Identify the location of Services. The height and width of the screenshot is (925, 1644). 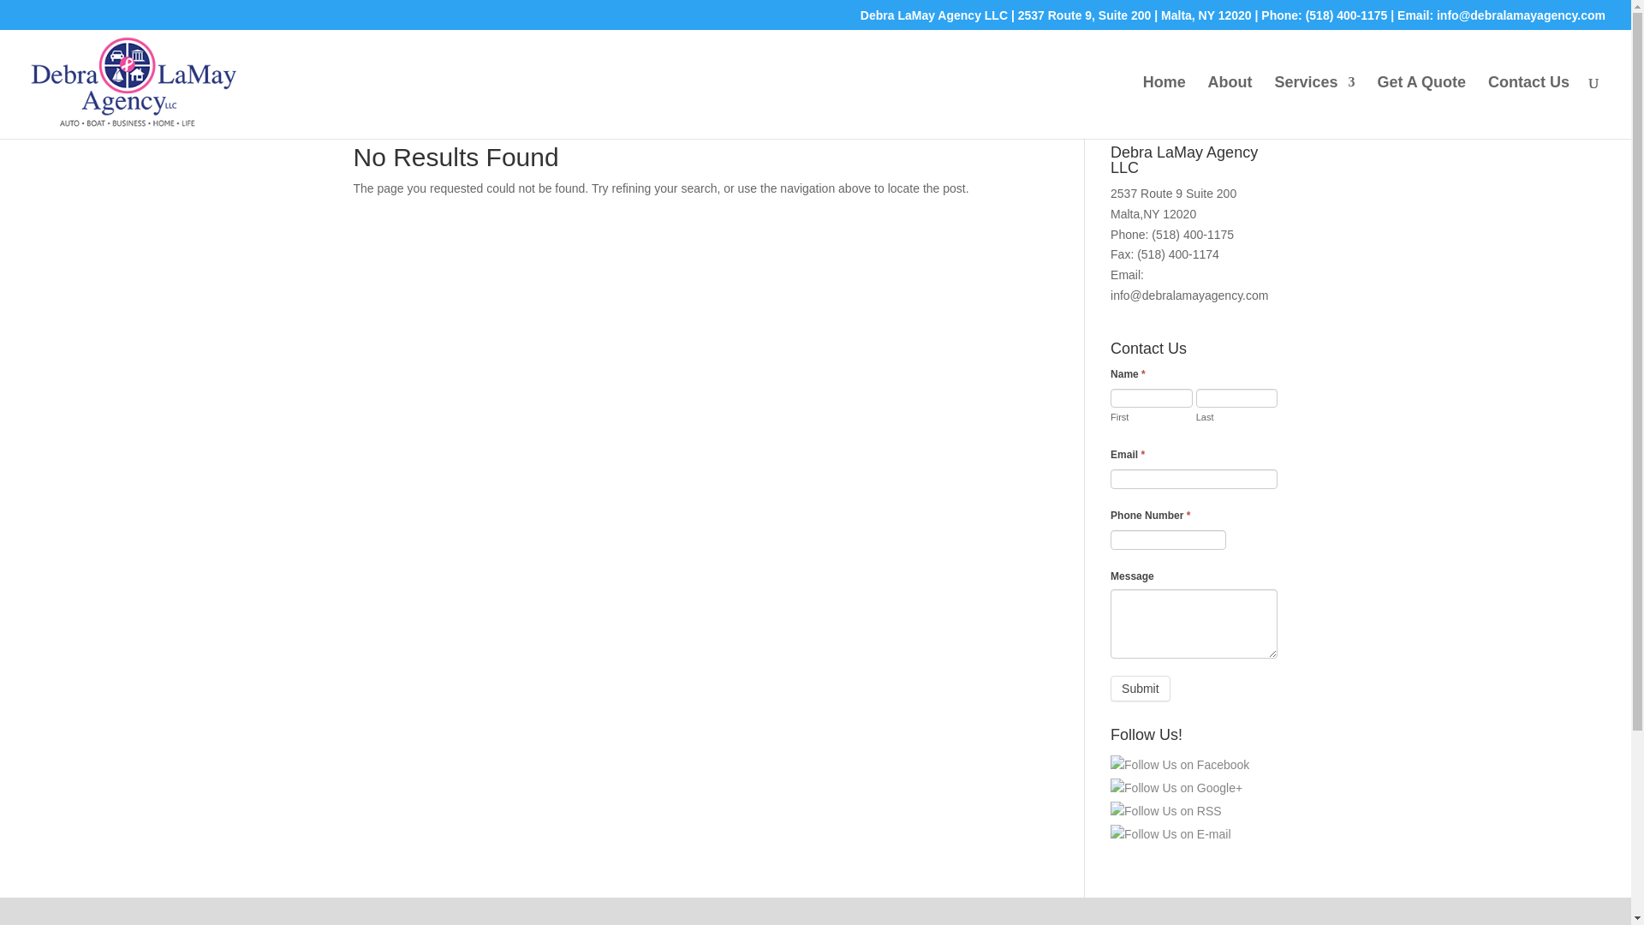
(1314, 107).